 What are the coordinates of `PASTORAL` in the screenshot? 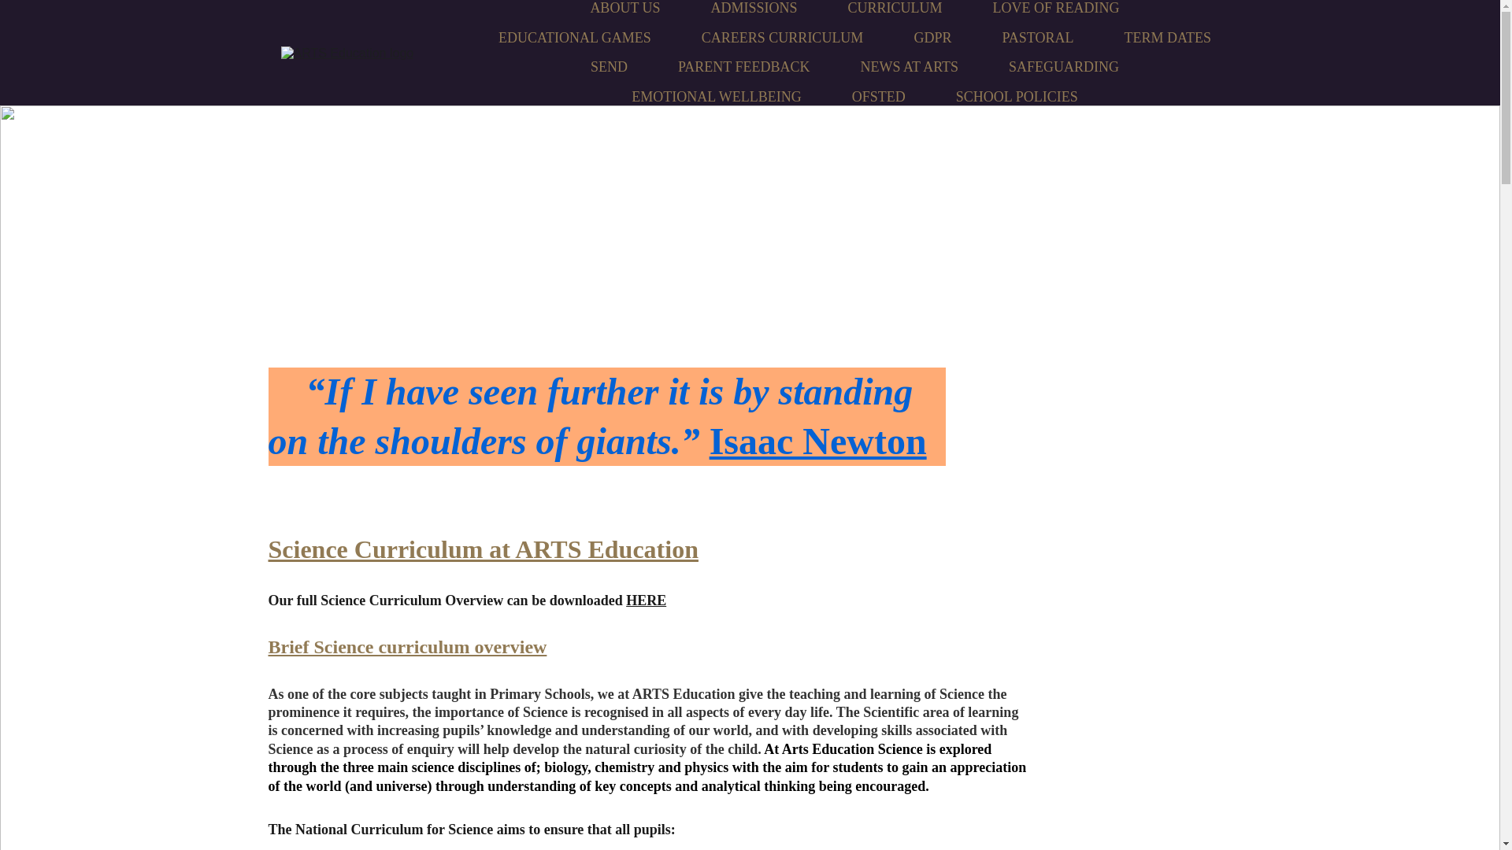 It's located at (1037, 38).